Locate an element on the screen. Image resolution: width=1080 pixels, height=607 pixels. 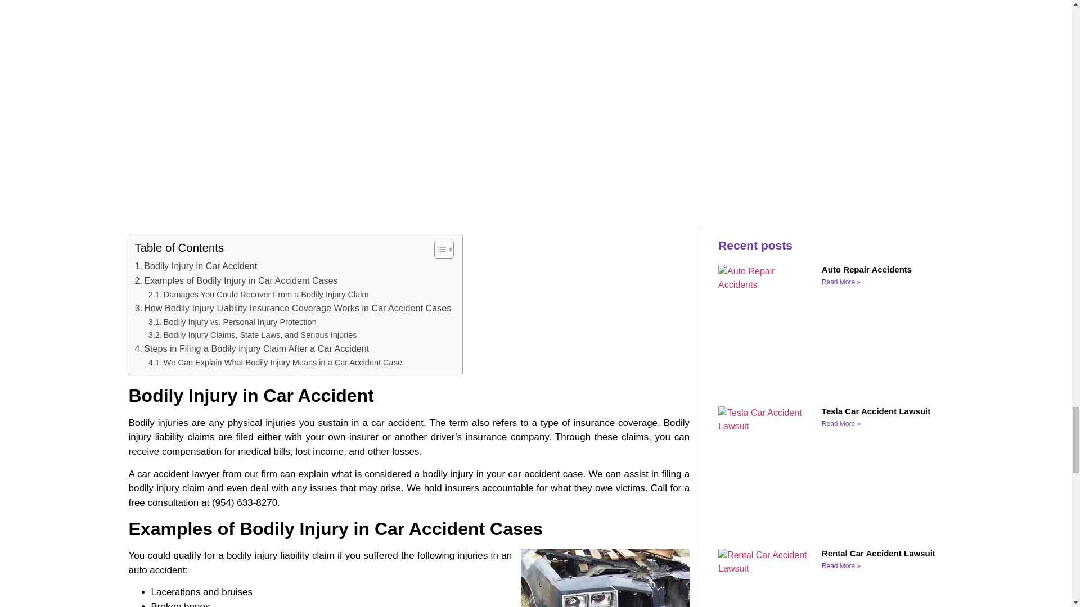
Damages You Could Recover From a Bodily Injury Claim is located at coordinates (259, 295).